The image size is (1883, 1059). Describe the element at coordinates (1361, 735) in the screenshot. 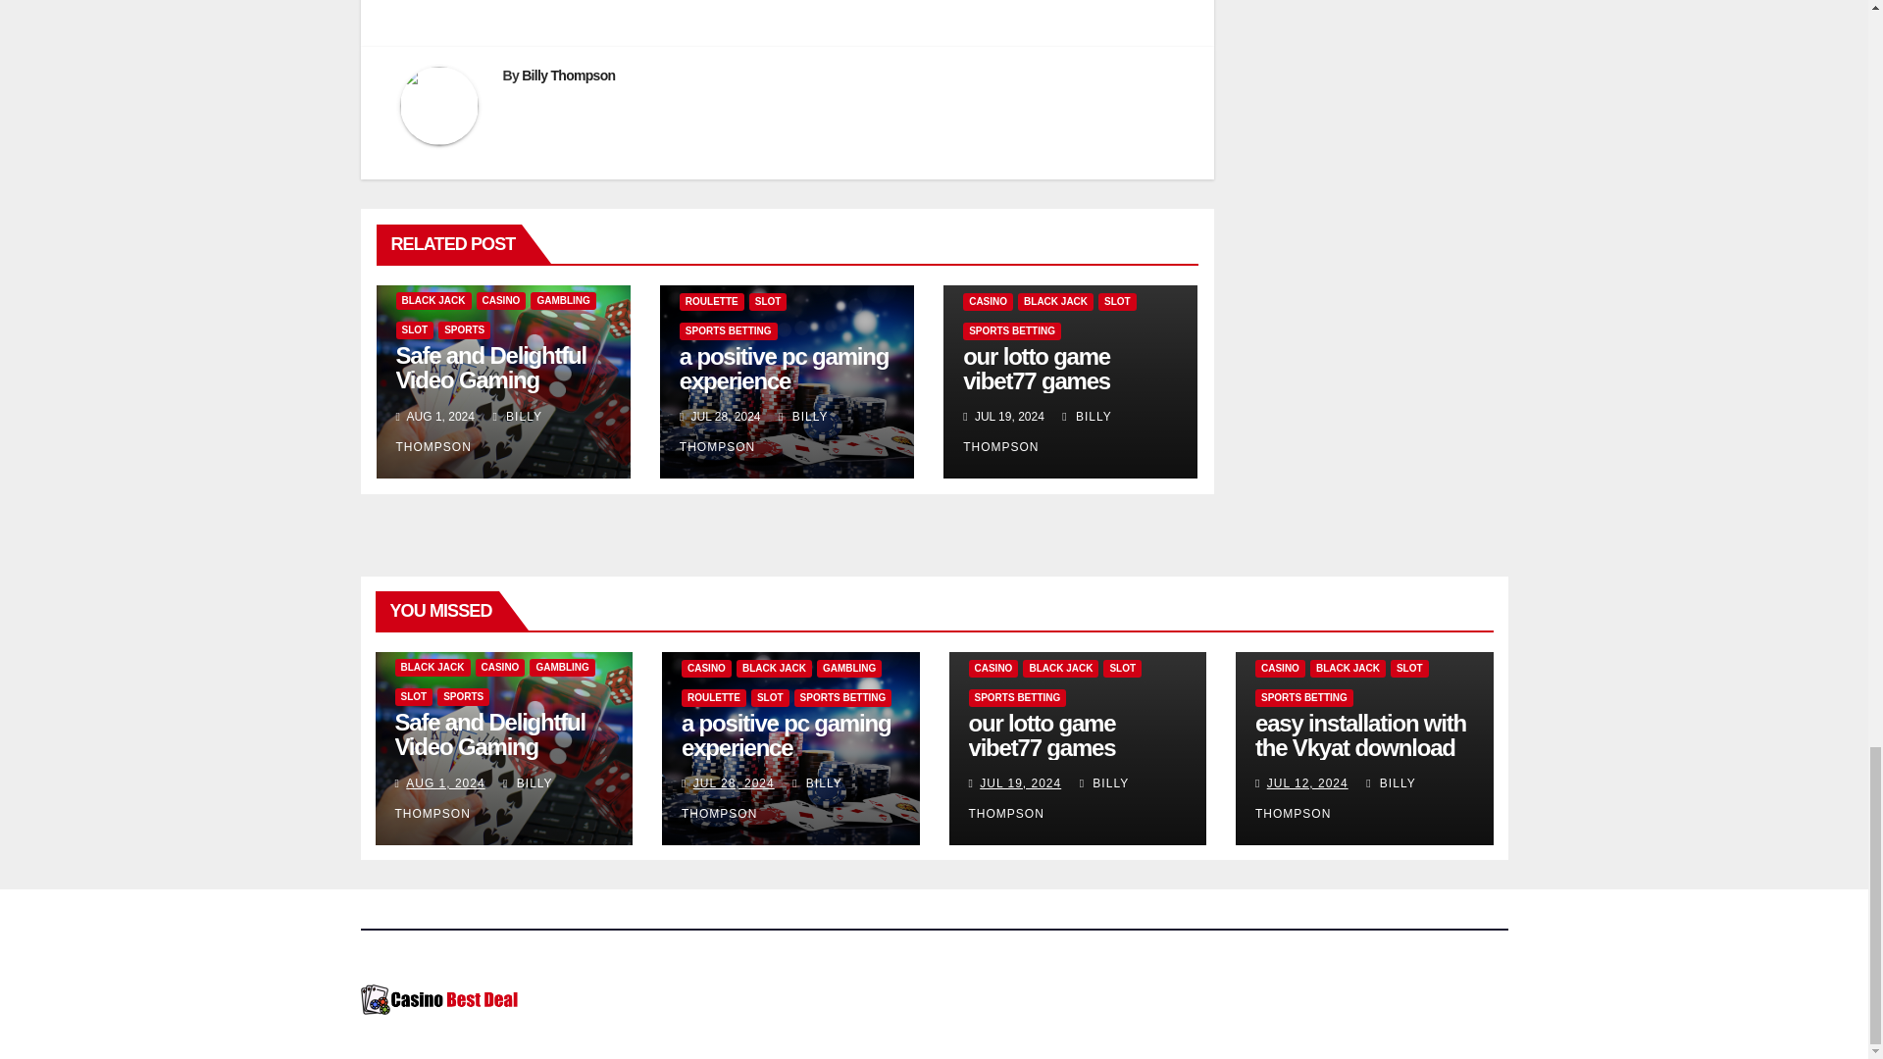

I see `Permalink to: easy installation with the Vkyat download` at that location.